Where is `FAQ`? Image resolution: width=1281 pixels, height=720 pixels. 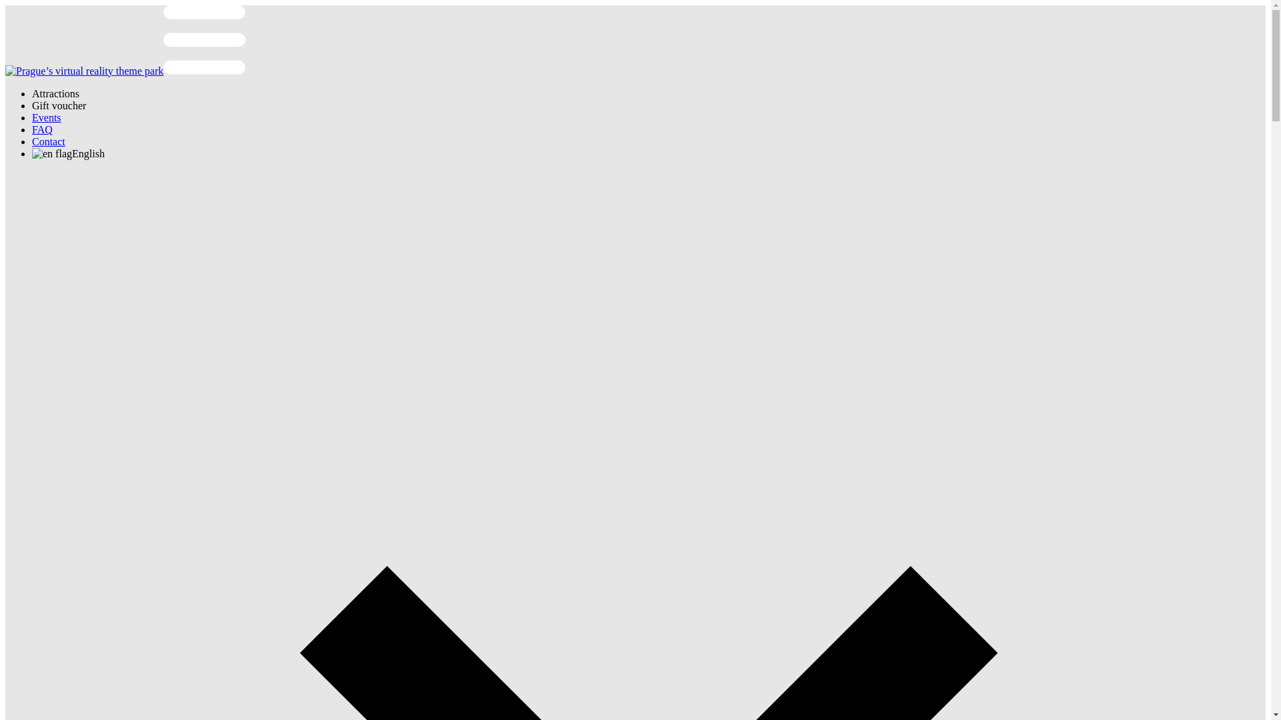 FAQ is located at coordinates (42, 129).